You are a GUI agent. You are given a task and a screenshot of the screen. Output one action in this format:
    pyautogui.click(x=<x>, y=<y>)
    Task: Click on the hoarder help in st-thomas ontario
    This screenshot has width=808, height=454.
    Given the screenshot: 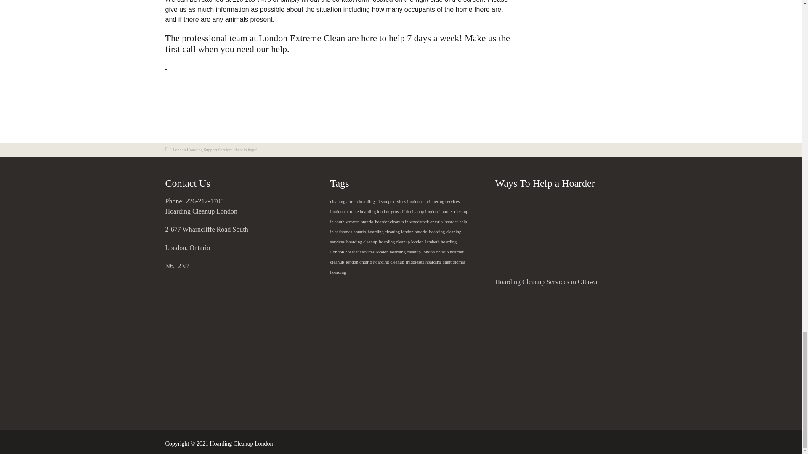 What is the action you would take?
    pyautogui.click(x=398, y=227)
    